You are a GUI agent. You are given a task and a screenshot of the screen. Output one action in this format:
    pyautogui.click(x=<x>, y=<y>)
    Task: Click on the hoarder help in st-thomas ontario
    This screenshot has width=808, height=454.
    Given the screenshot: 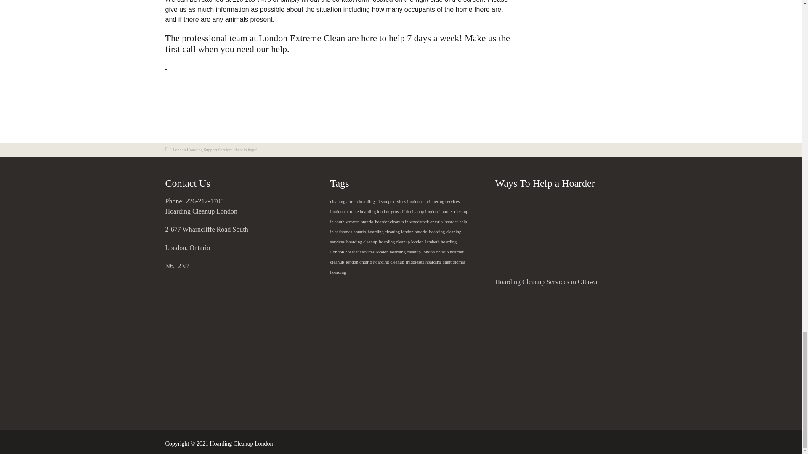 What is the action you would take?
    pyautogui.click(x=398, y=227)
    